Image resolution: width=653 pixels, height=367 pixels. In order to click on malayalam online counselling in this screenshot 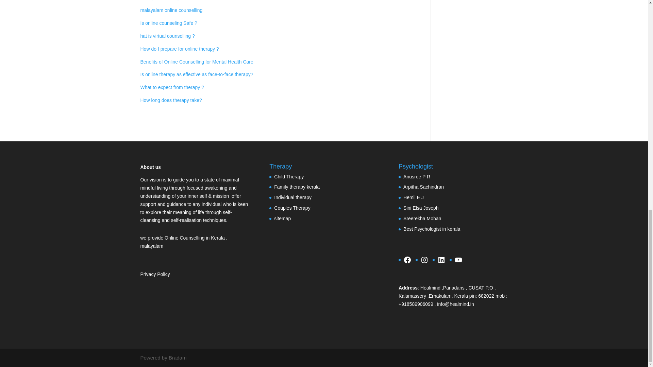, I will do `click(171, 10)`.